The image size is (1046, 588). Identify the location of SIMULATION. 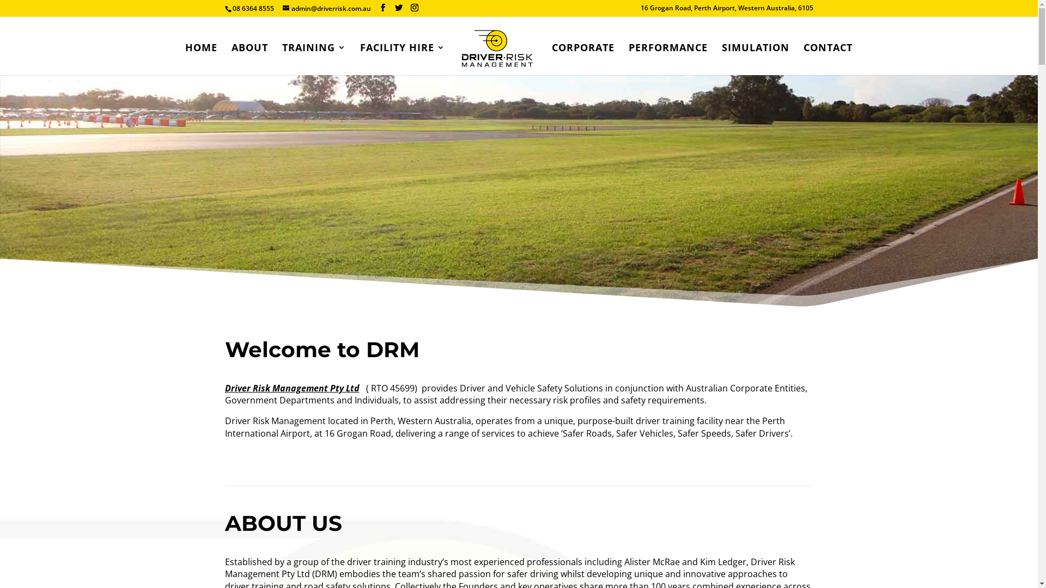
(756, 59).